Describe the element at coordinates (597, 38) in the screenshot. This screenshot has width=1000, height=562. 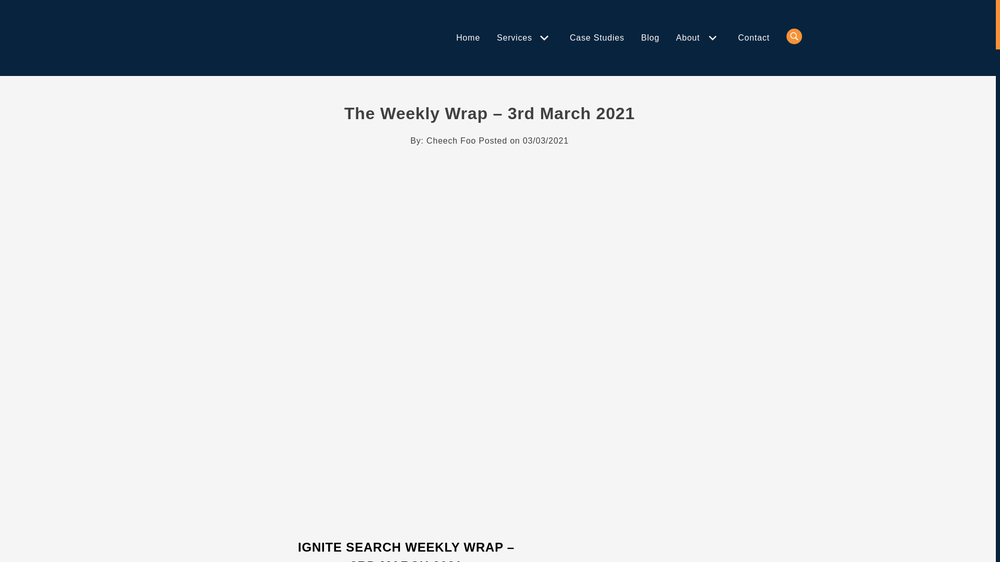
I see `Case Studies` at that location.